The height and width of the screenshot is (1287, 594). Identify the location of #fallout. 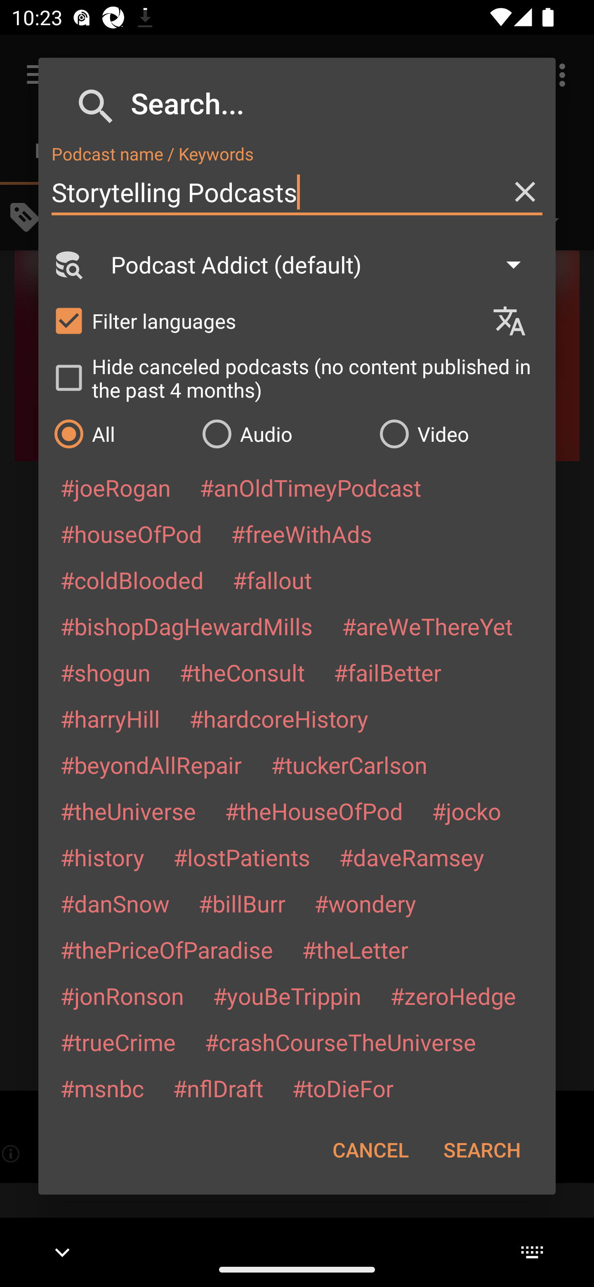
(272, 580).